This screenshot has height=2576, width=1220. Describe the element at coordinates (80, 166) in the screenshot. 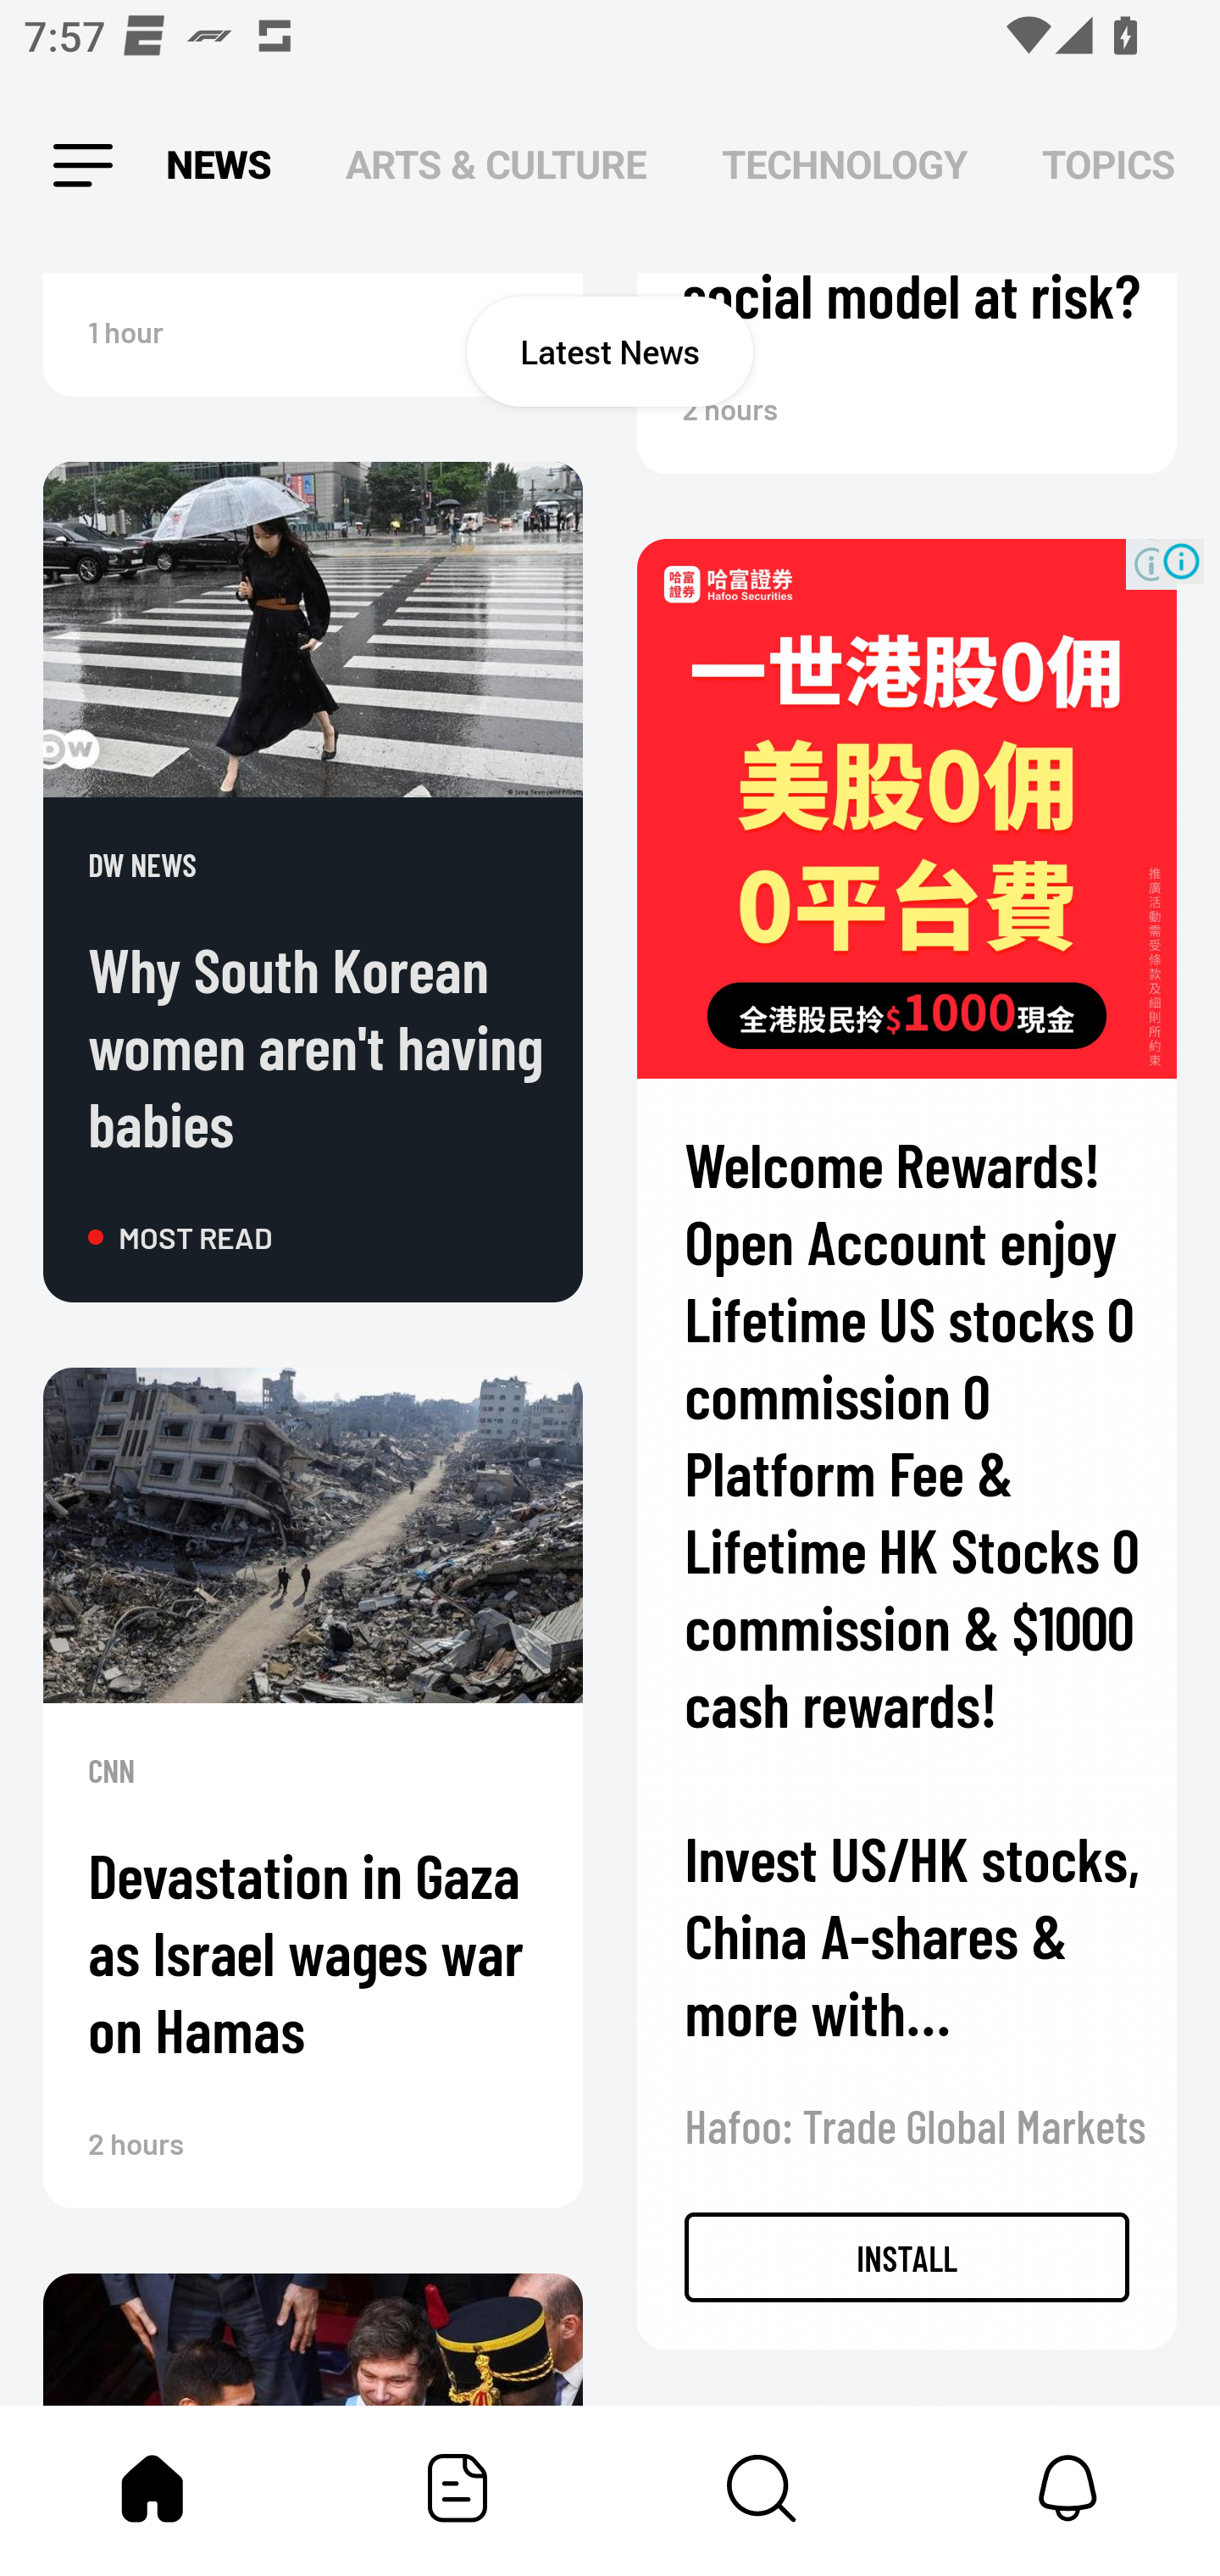

I see `Leading Icon` at that location.